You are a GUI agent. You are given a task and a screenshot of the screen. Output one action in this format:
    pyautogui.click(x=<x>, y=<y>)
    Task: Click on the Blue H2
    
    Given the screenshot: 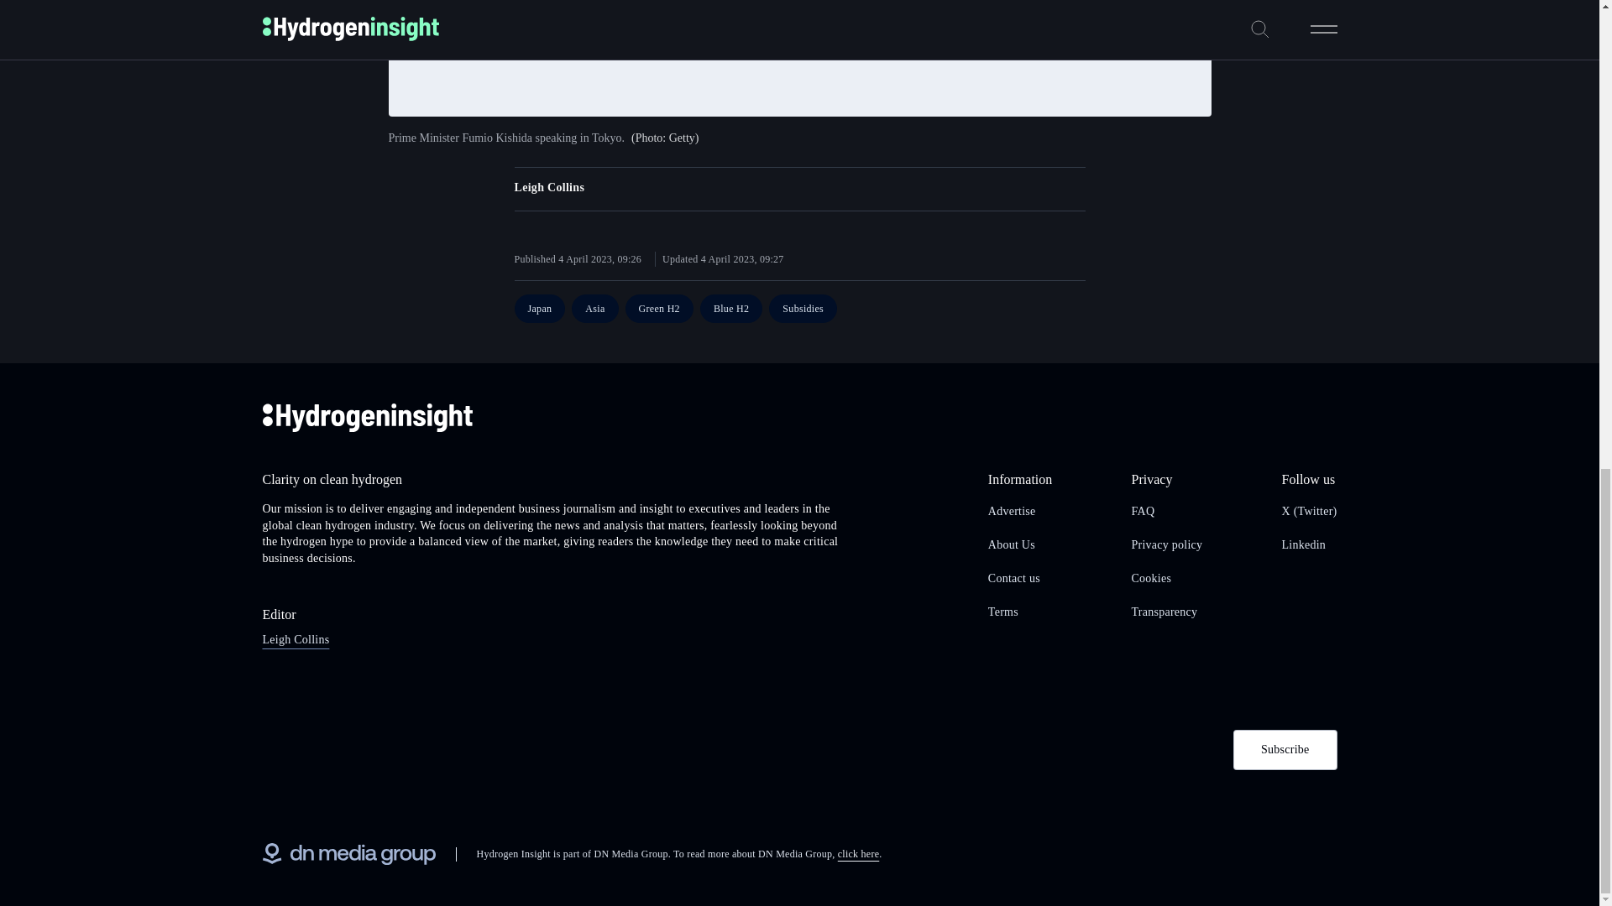 What is the action you would take?
    pyautogui.click(x=730, y=309)
    